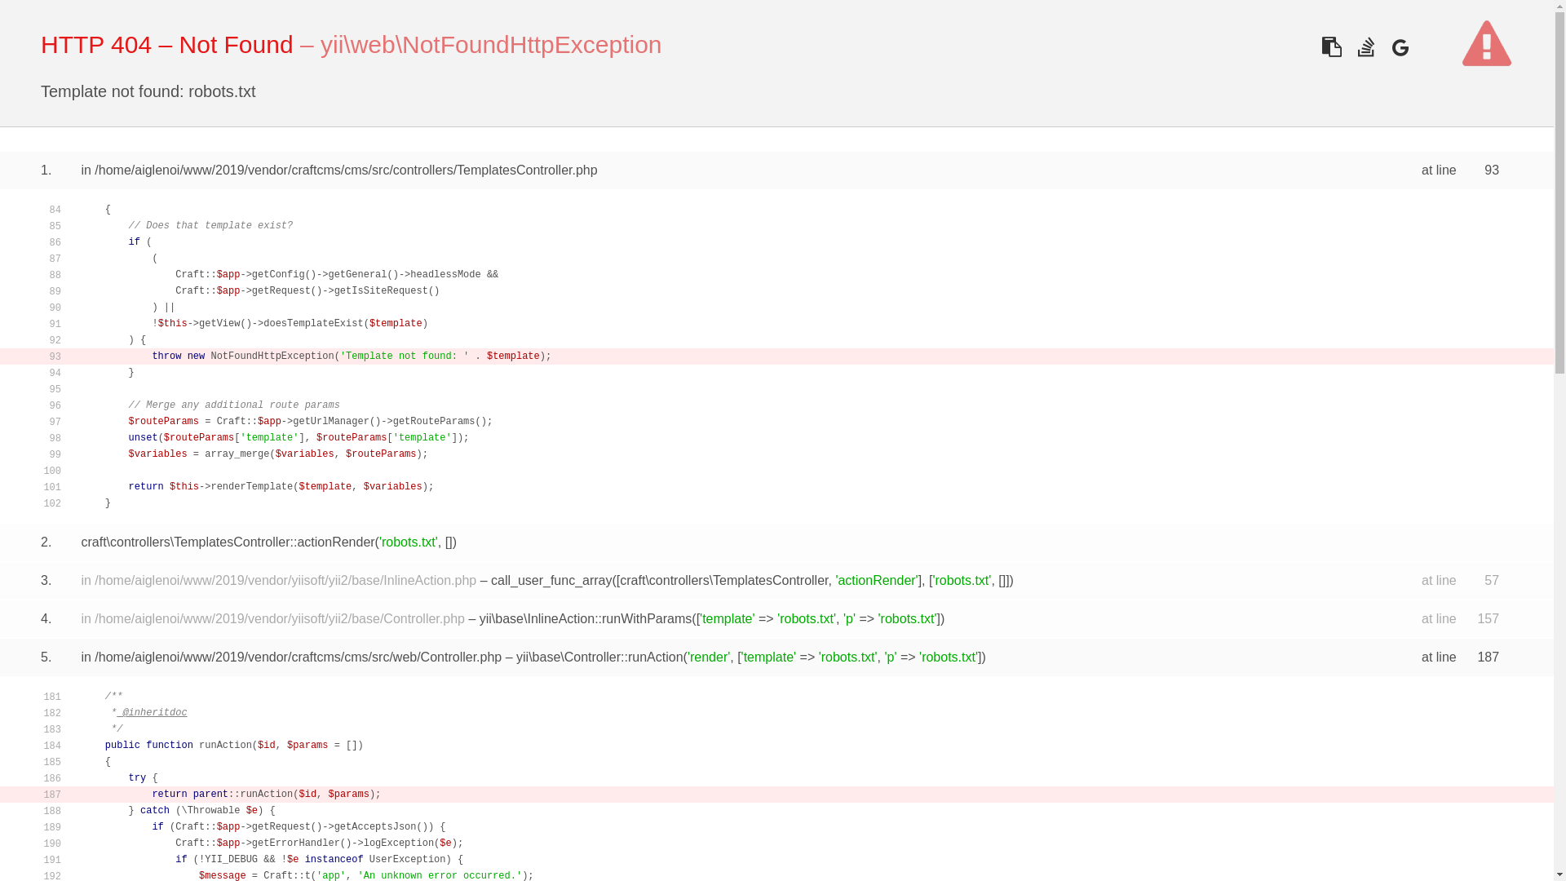 This screenshot has width=1566, height=881. I want to click on yii\base\Controller::runAction, so click(600, 657).